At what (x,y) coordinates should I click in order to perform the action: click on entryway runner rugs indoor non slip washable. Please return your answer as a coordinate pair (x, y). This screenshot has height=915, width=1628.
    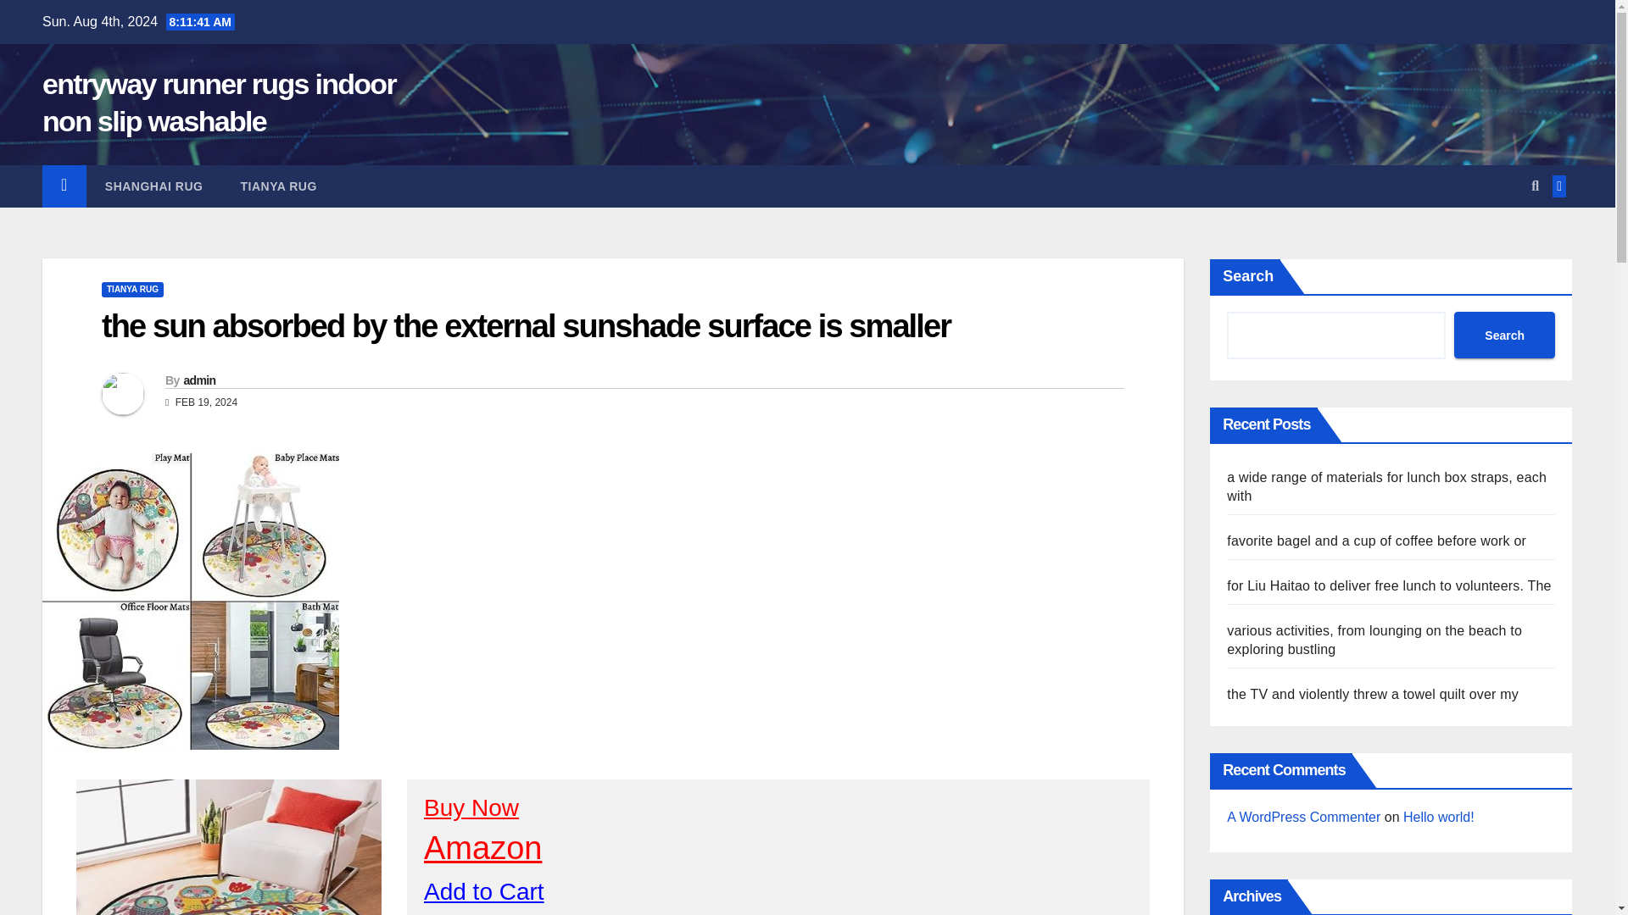
    Looking at the image, I should click on (219, 102).